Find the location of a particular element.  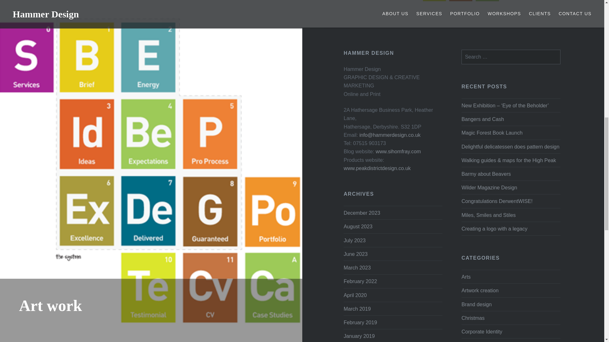

Congratulations DerwentWISE! is located at coordinates (511, 201).